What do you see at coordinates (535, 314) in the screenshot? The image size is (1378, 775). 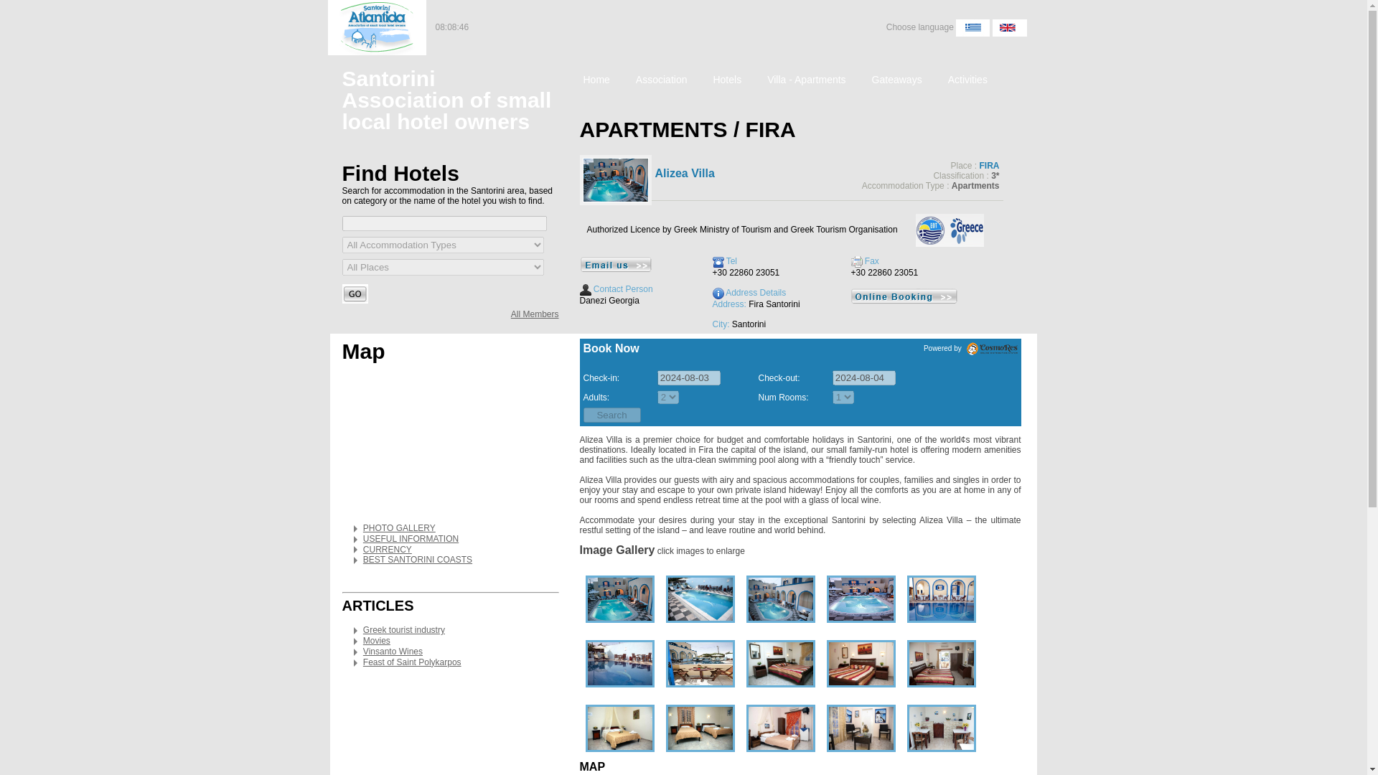 I see `All Members` at bounding box center [535, 314].